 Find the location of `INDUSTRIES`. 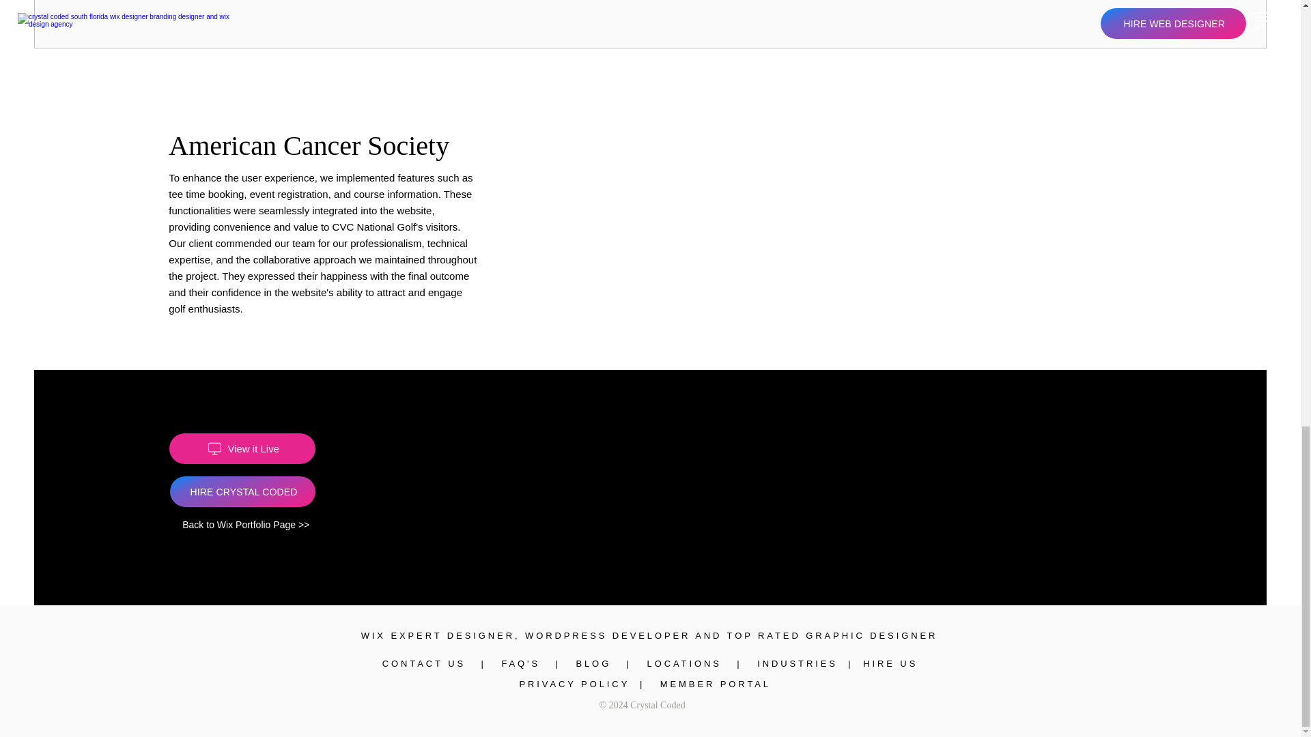

INDUSTRIES is located at coordinates (798, 663).